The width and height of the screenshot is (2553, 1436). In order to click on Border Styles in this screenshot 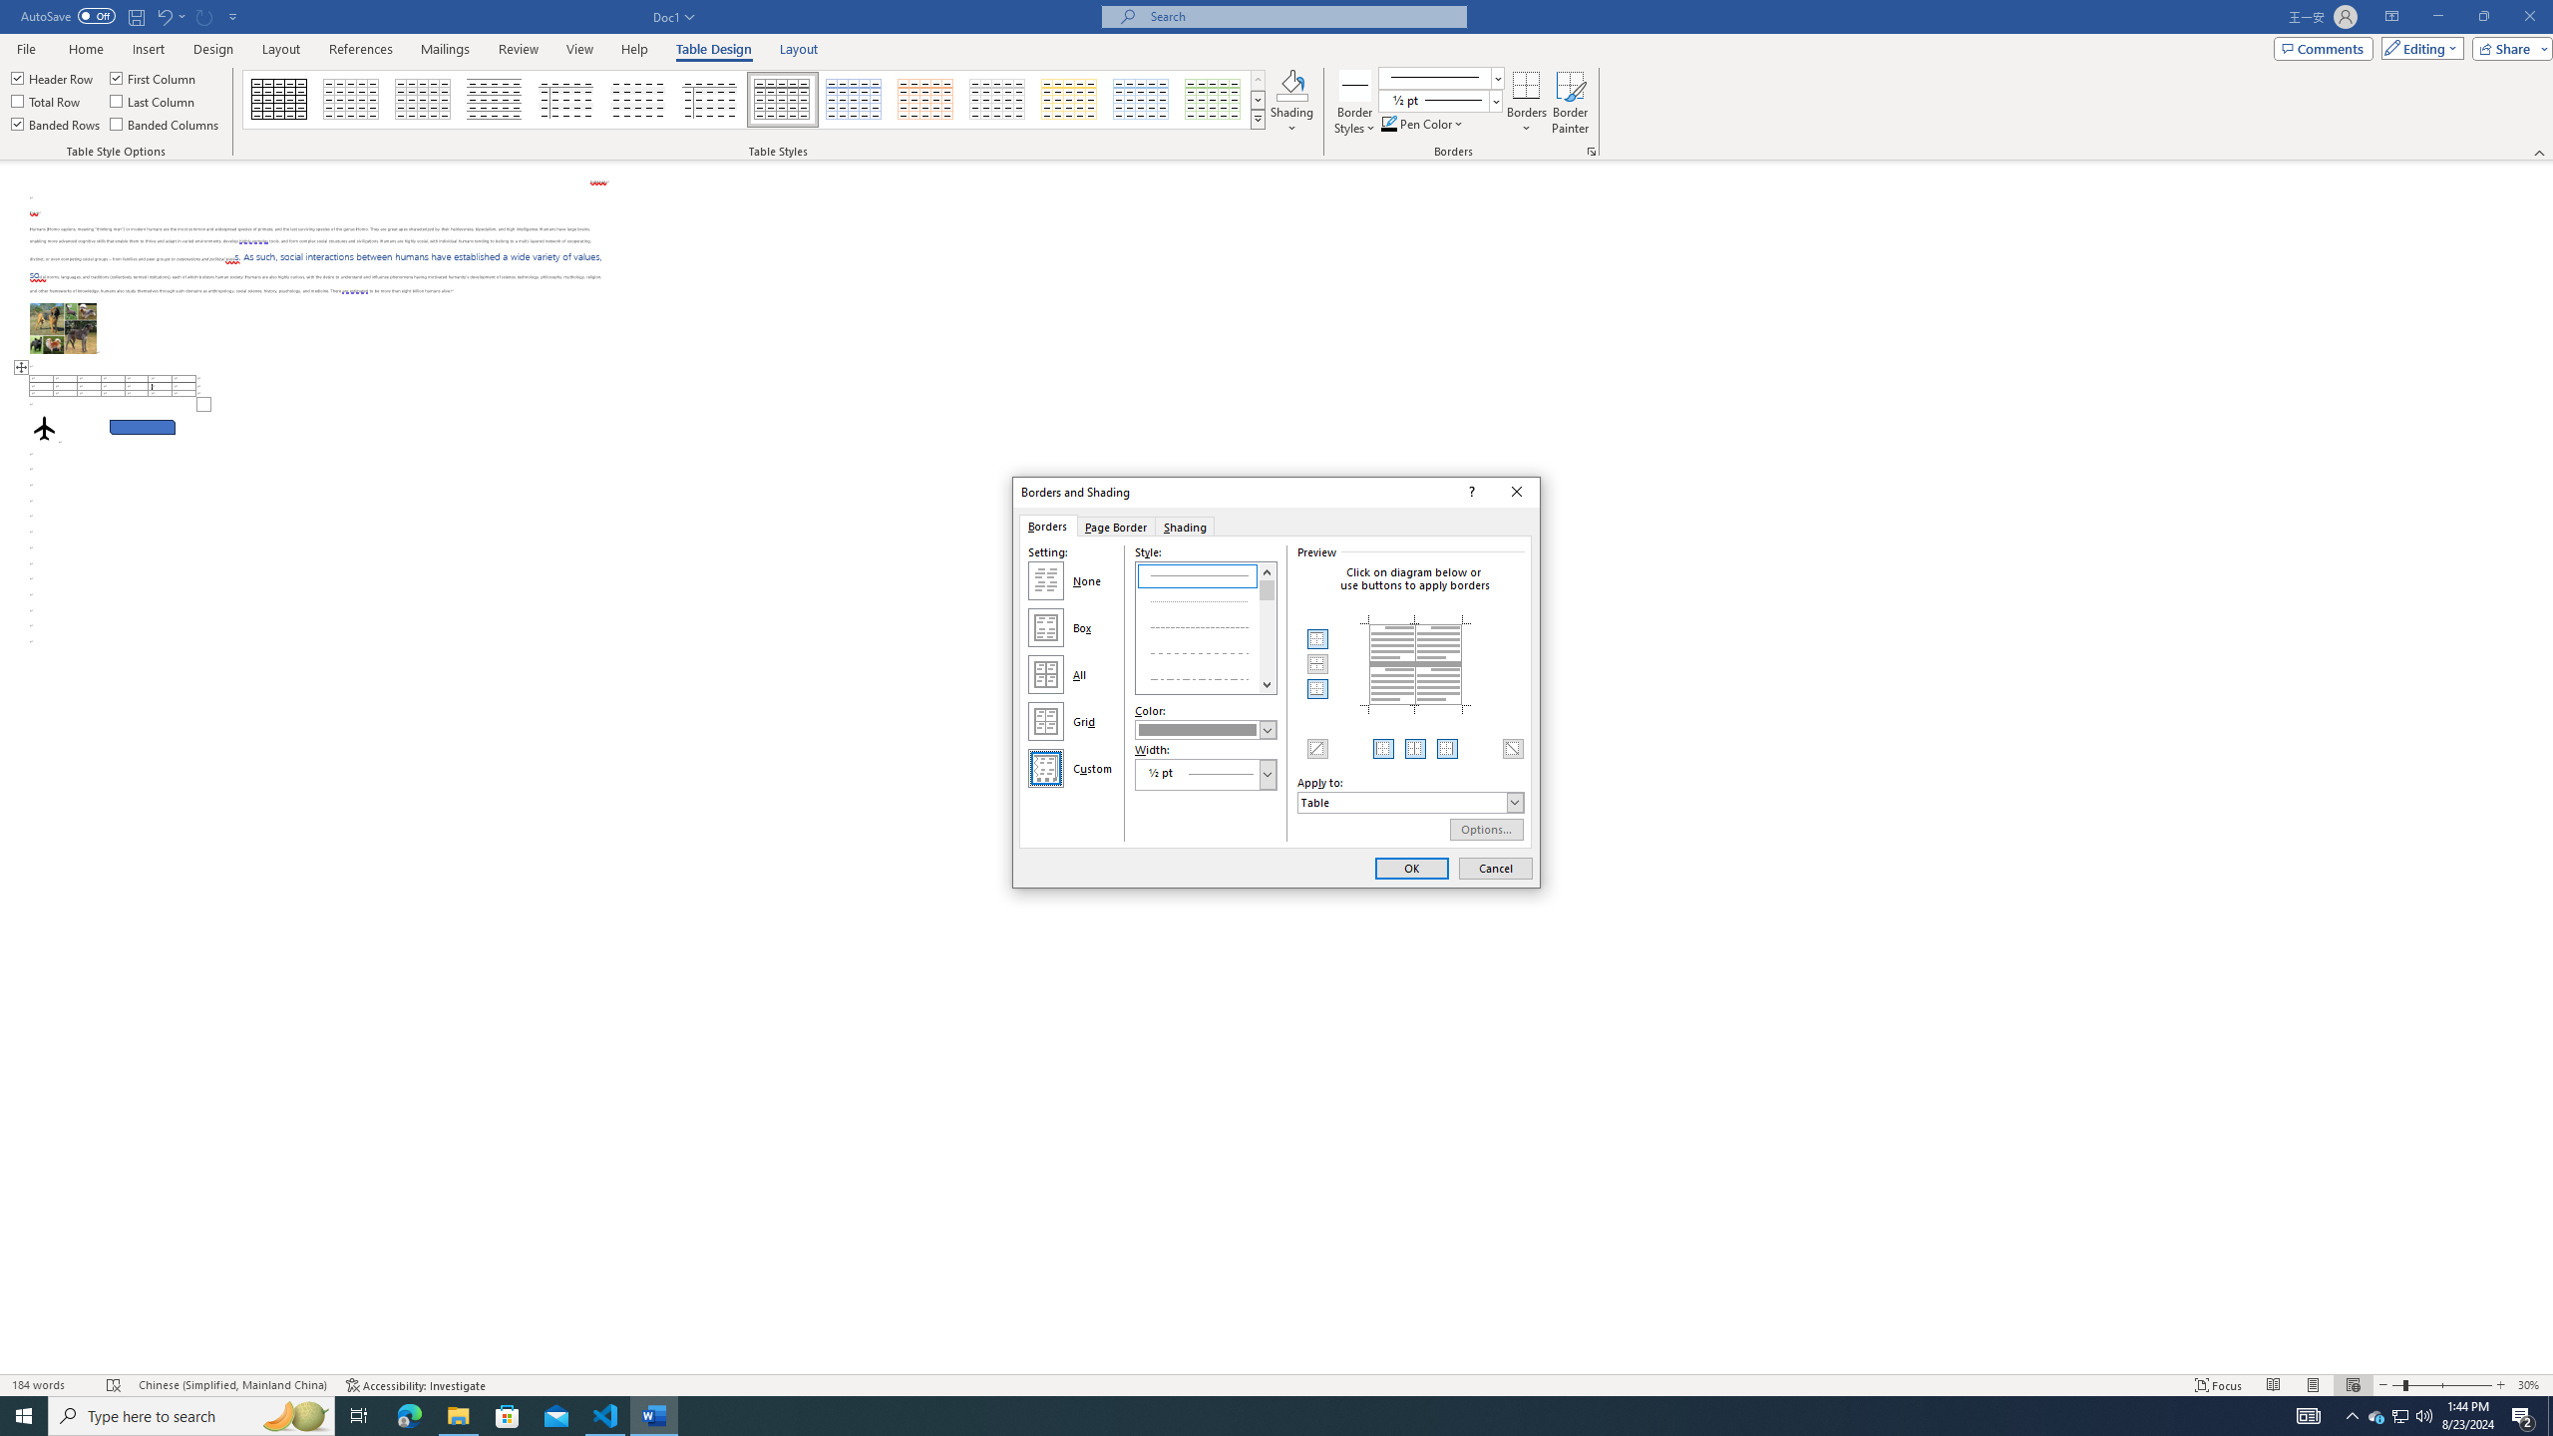, I will do `click(1355, 85)`.